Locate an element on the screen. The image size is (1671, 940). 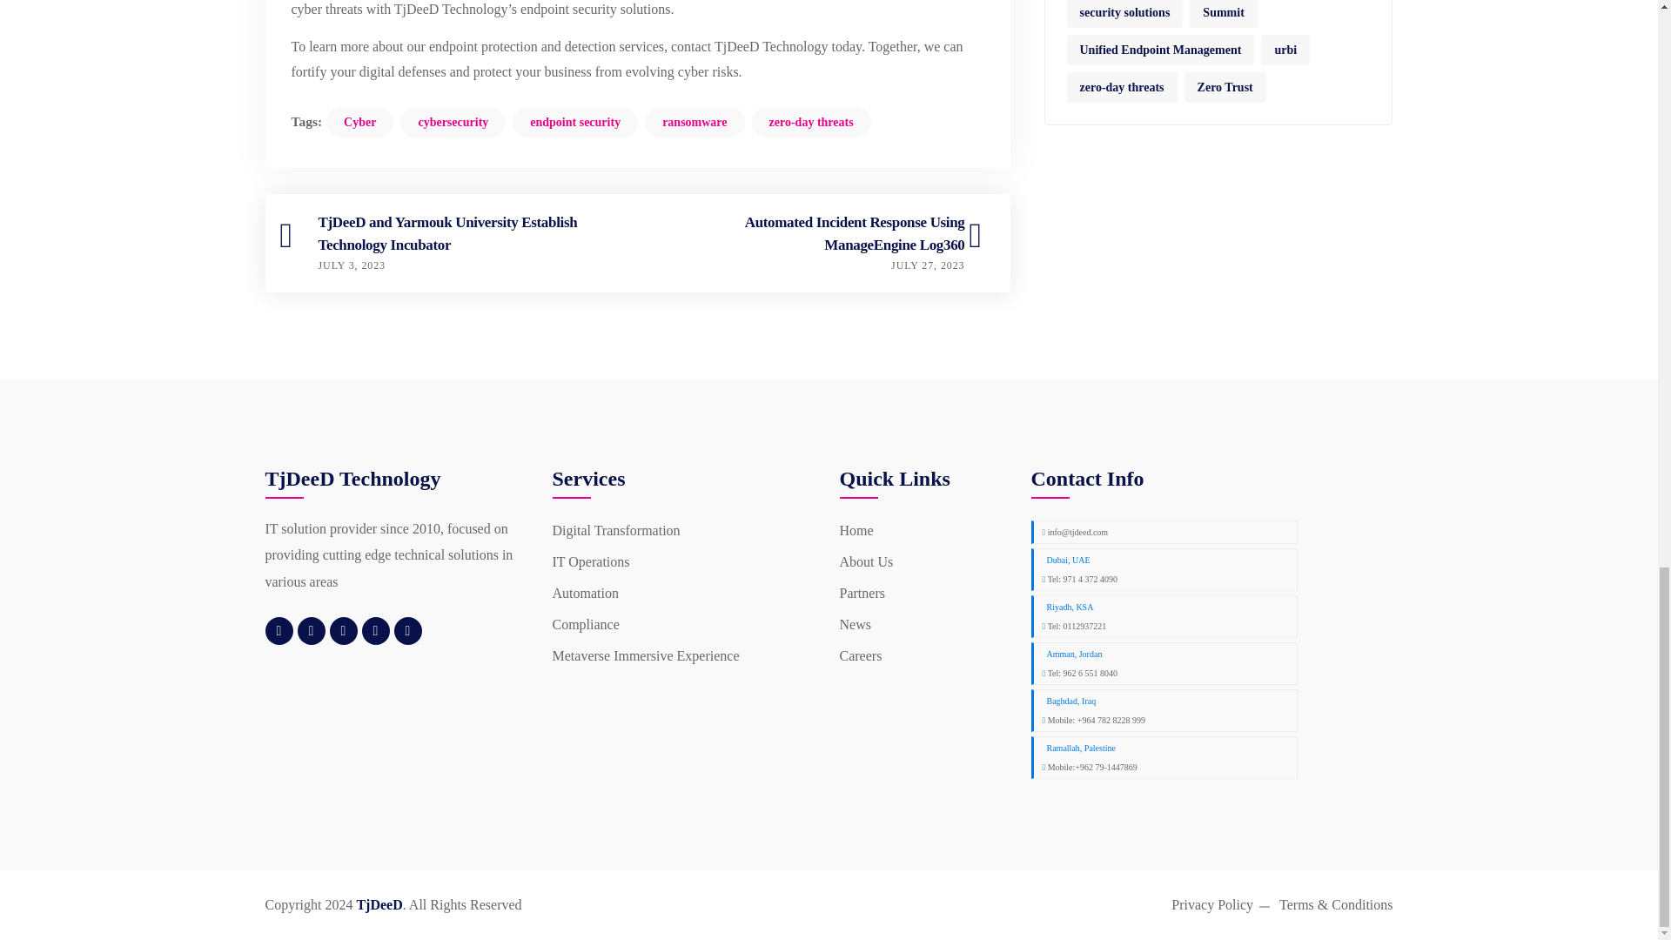
endpoint security is located at coordinates (575, 122).